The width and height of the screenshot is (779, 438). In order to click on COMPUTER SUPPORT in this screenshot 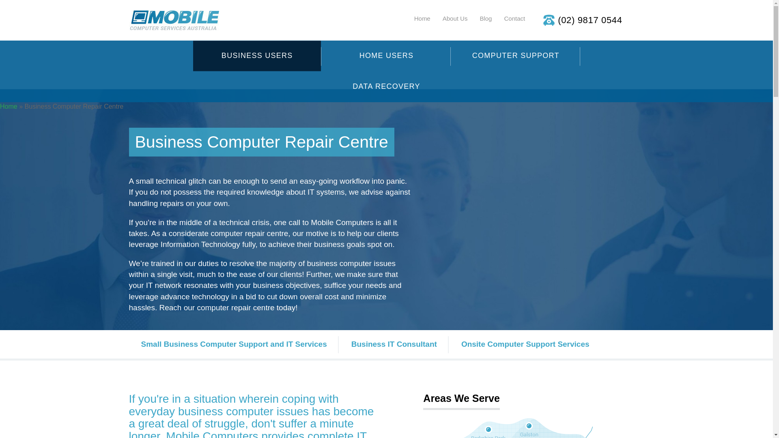, I will do `click(516, 56)`.